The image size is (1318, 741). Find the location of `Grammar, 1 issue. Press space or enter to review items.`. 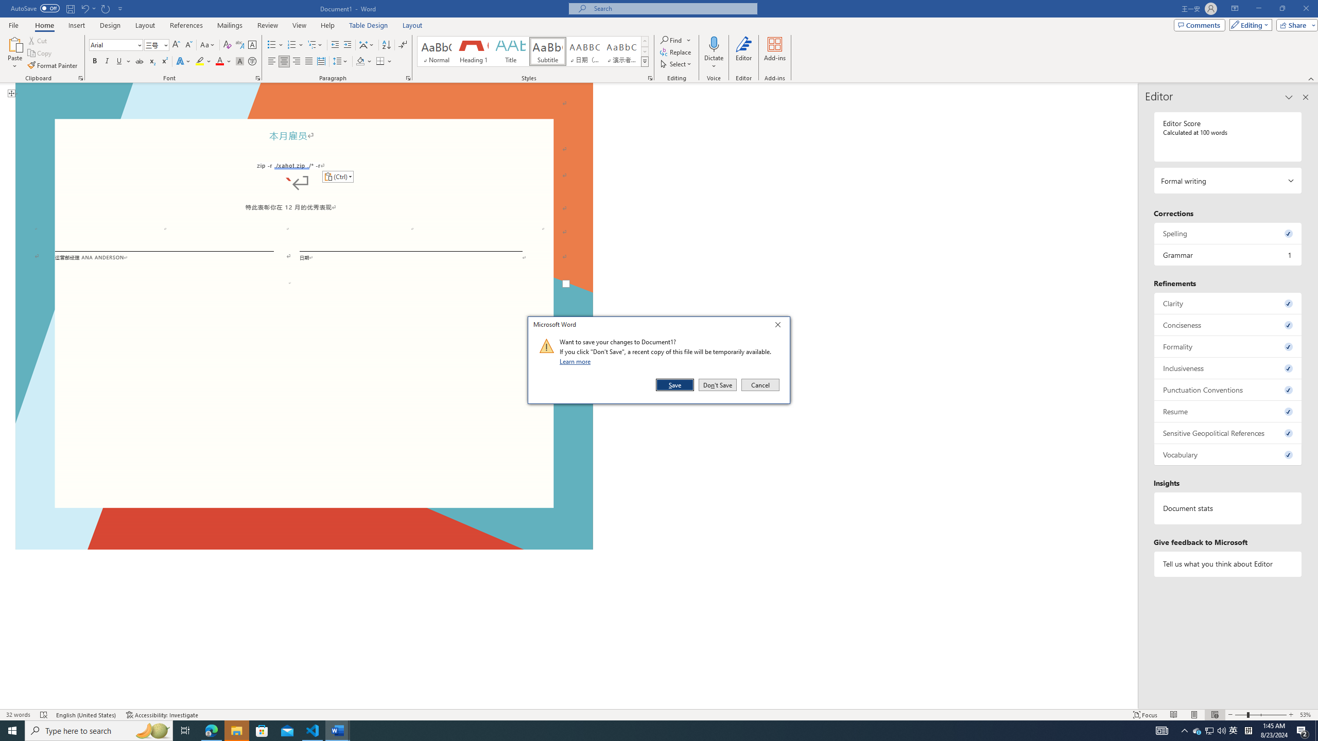

Grammar, 1 issue. Press space or enter to review items. is located at coordinates (1228, 255).